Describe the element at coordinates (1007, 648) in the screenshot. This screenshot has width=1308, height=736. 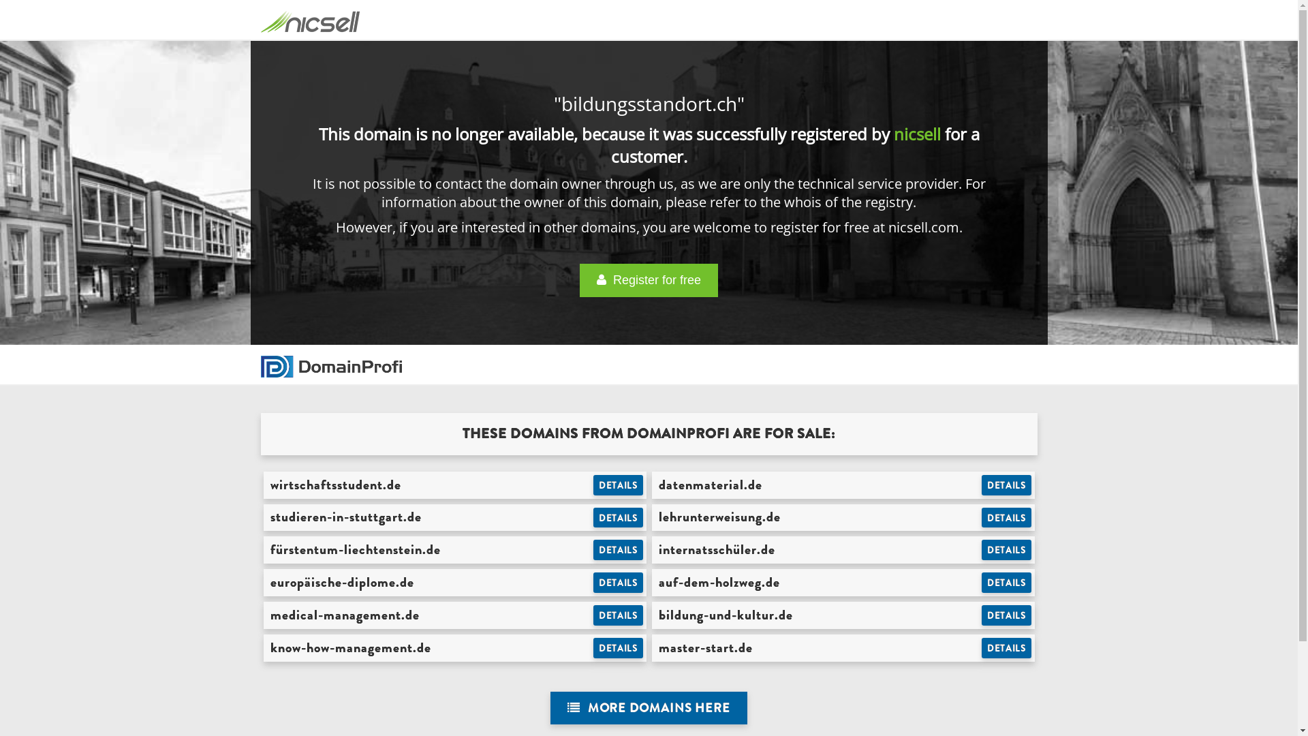
I see `DETAILS` at that location.